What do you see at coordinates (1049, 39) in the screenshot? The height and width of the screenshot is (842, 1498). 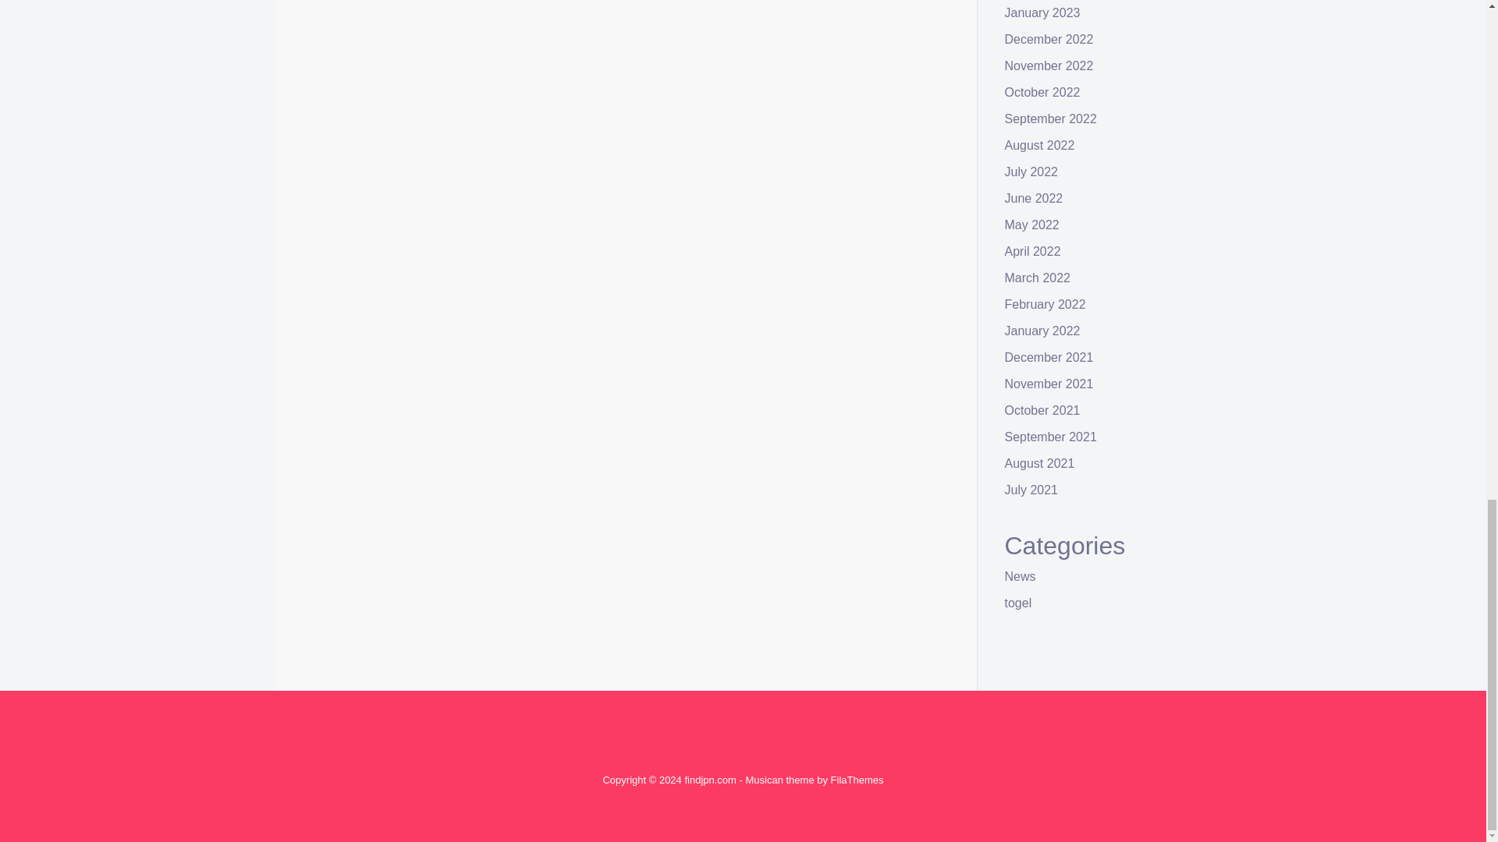 I see `December 2022` at bounding box center [1049, 39].